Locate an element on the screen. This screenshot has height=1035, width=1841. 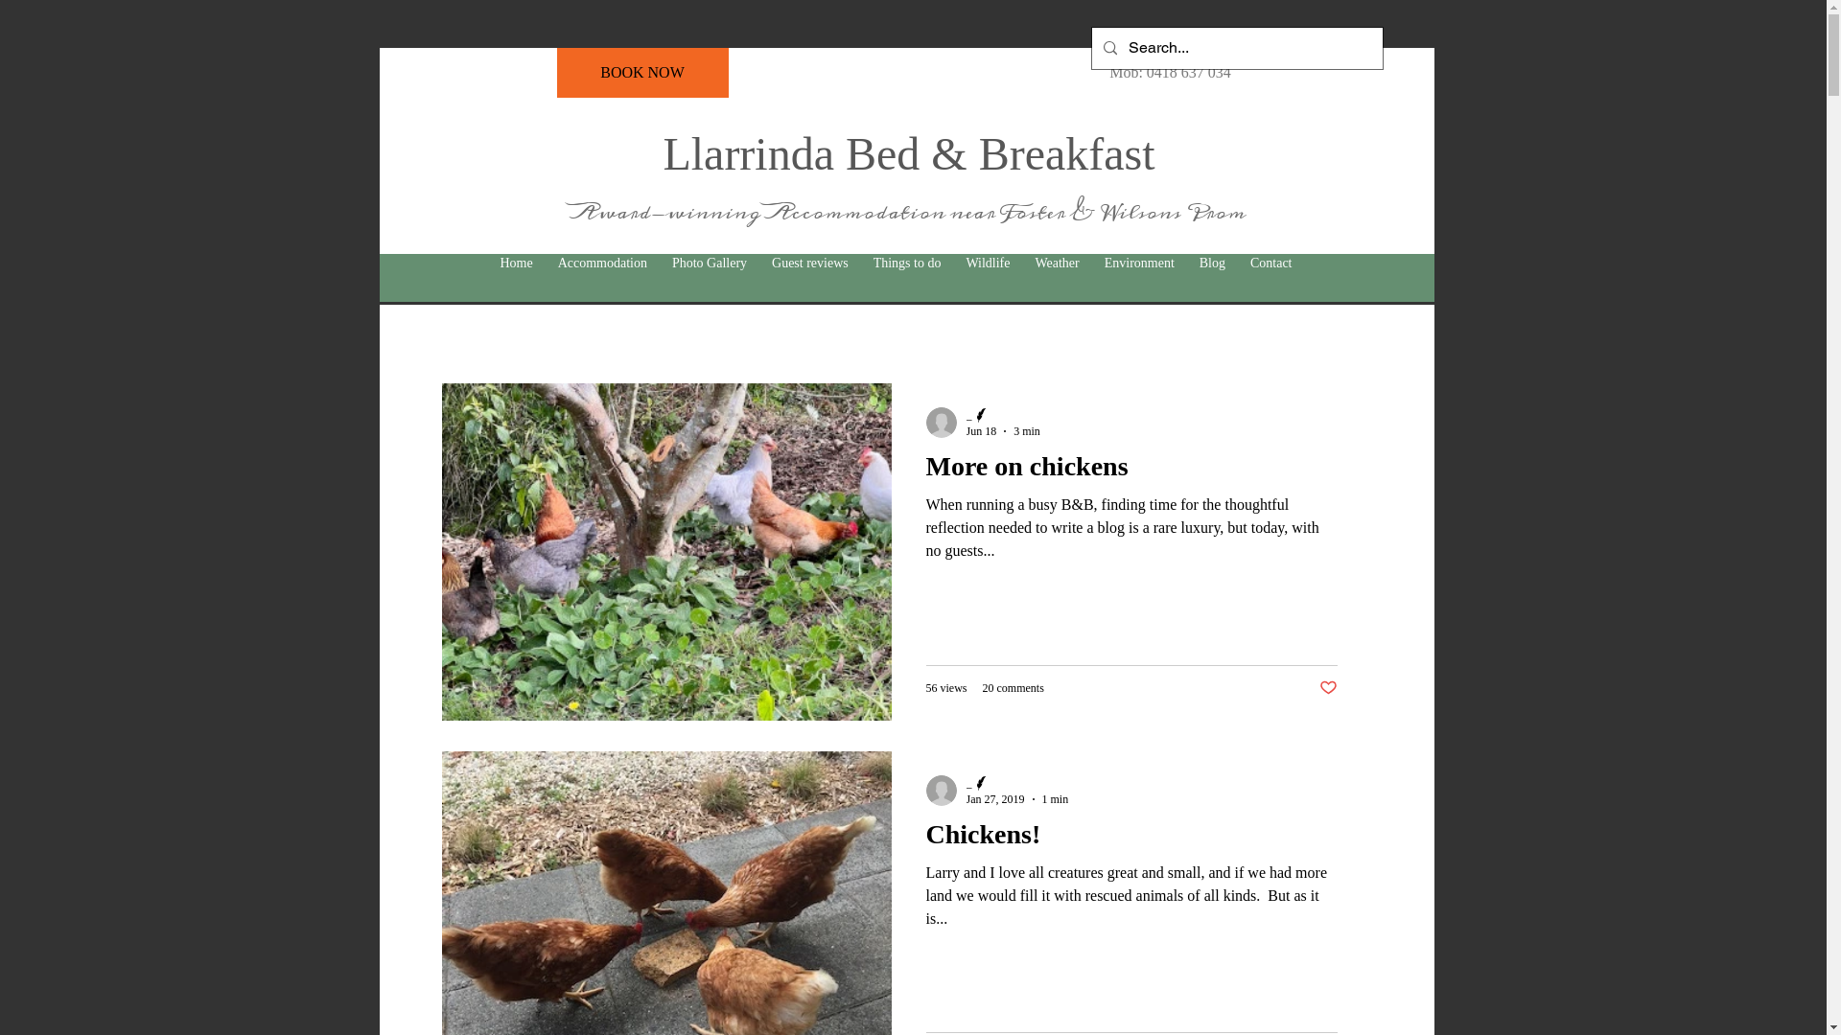
Post not marked as liked is located at coordinates (1329, 688).